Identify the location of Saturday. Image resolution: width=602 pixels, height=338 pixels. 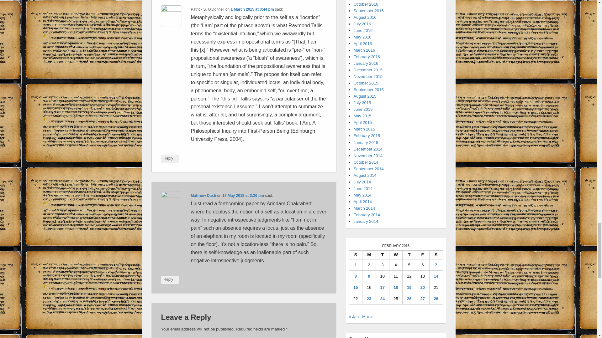
(436, 255).